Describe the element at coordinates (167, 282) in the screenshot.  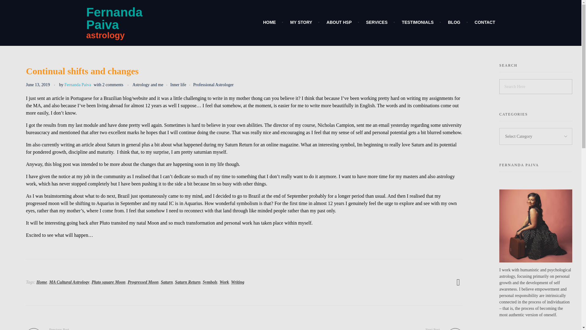
I see `Saturn` at that location.